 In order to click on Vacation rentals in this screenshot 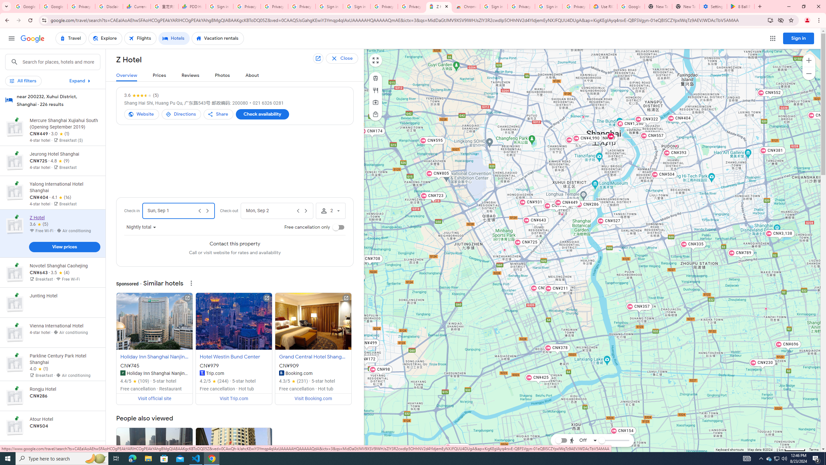, I will do `click(218, 38)`.